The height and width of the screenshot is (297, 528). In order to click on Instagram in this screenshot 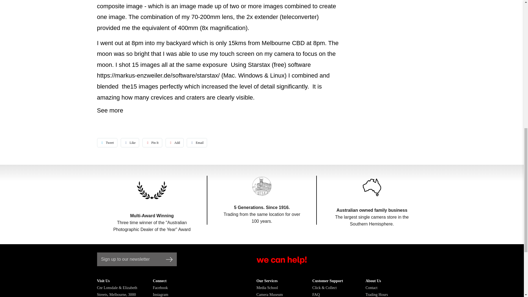, I will do `click(161, 294)`.